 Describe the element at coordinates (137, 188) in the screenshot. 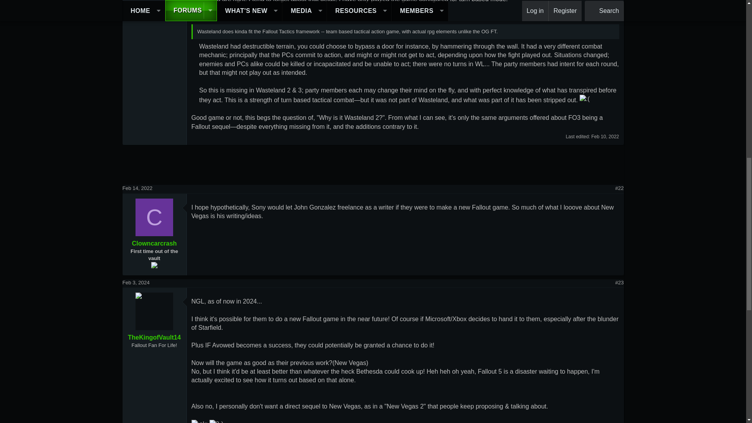

I see `Feb 14, 2022 at 9:19 PM` at that location.